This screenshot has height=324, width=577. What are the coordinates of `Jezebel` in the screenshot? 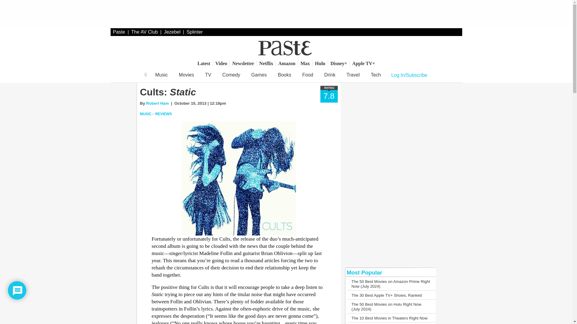 It's located at (172, 32).